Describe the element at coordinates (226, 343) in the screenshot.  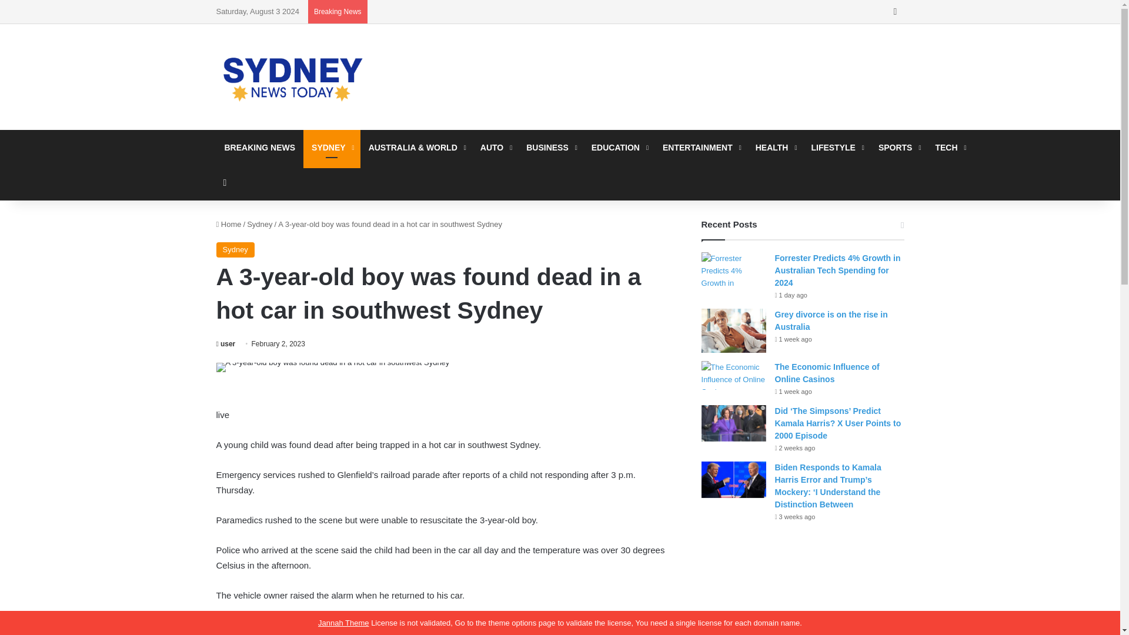
I see `user` at that location.